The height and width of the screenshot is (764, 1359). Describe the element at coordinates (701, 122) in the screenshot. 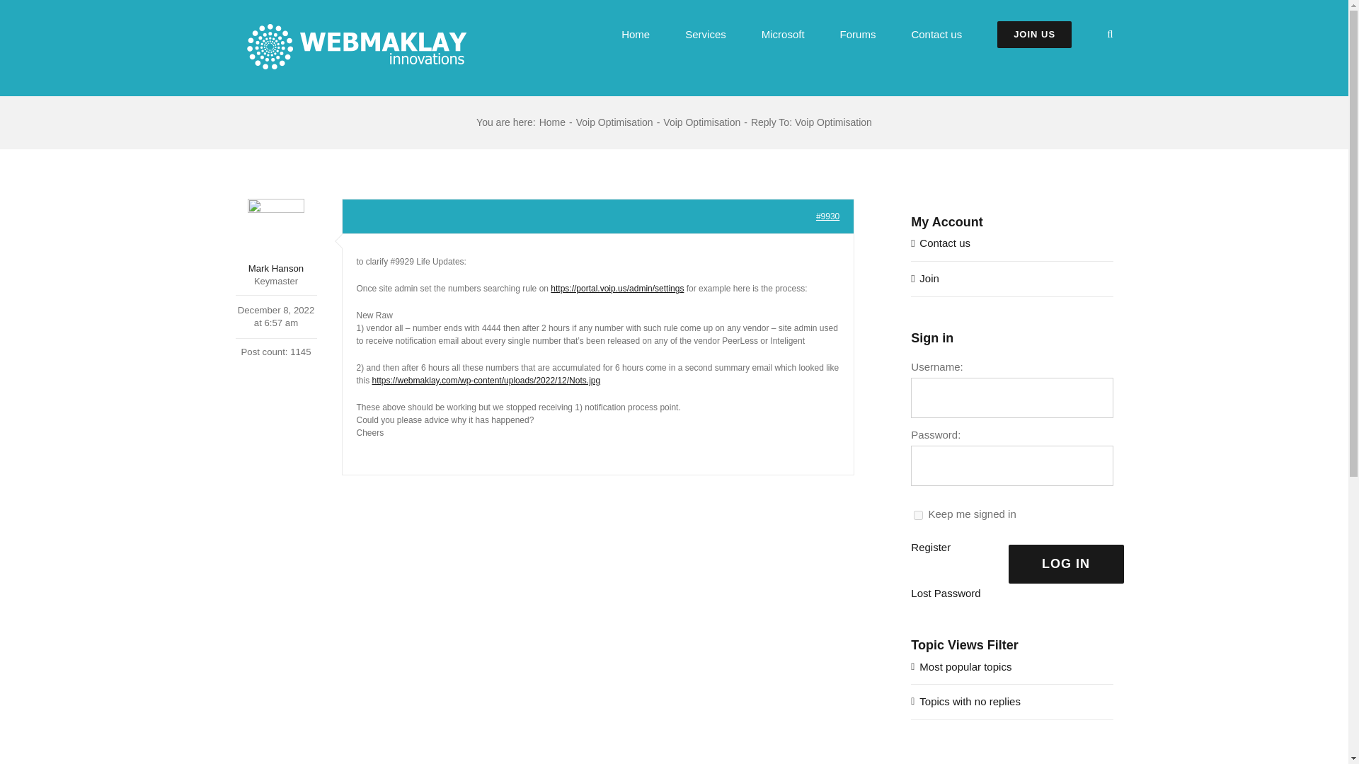

I see `Voip Optimisation` at that location.